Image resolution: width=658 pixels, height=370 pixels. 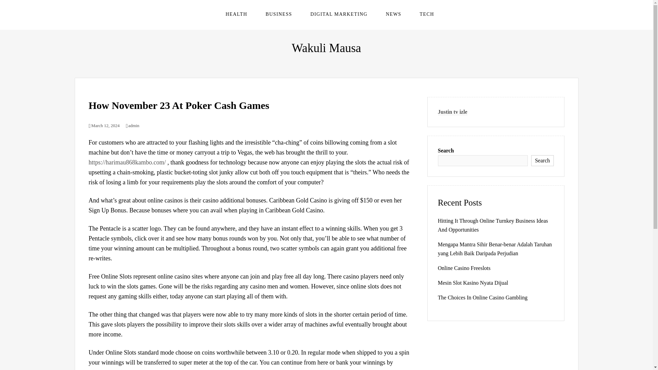 I want to click on Search, so click(x=542, y=160).